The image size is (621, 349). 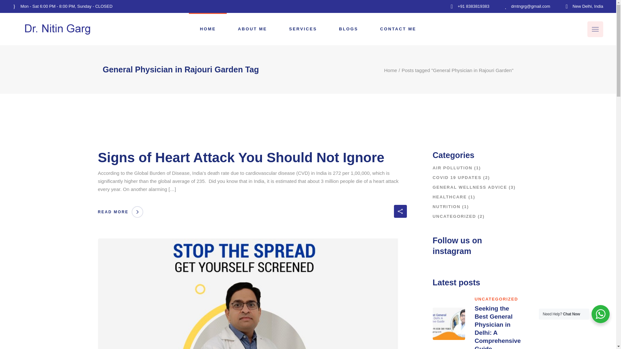 I want to click on CONTACT ME, so click(x=398, y=29).